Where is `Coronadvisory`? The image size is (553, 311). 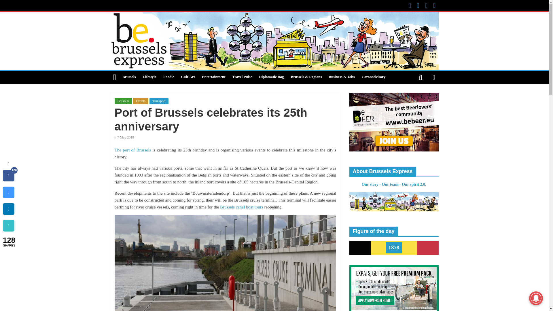 Coronadvisory is located at coordinates (374, 77).